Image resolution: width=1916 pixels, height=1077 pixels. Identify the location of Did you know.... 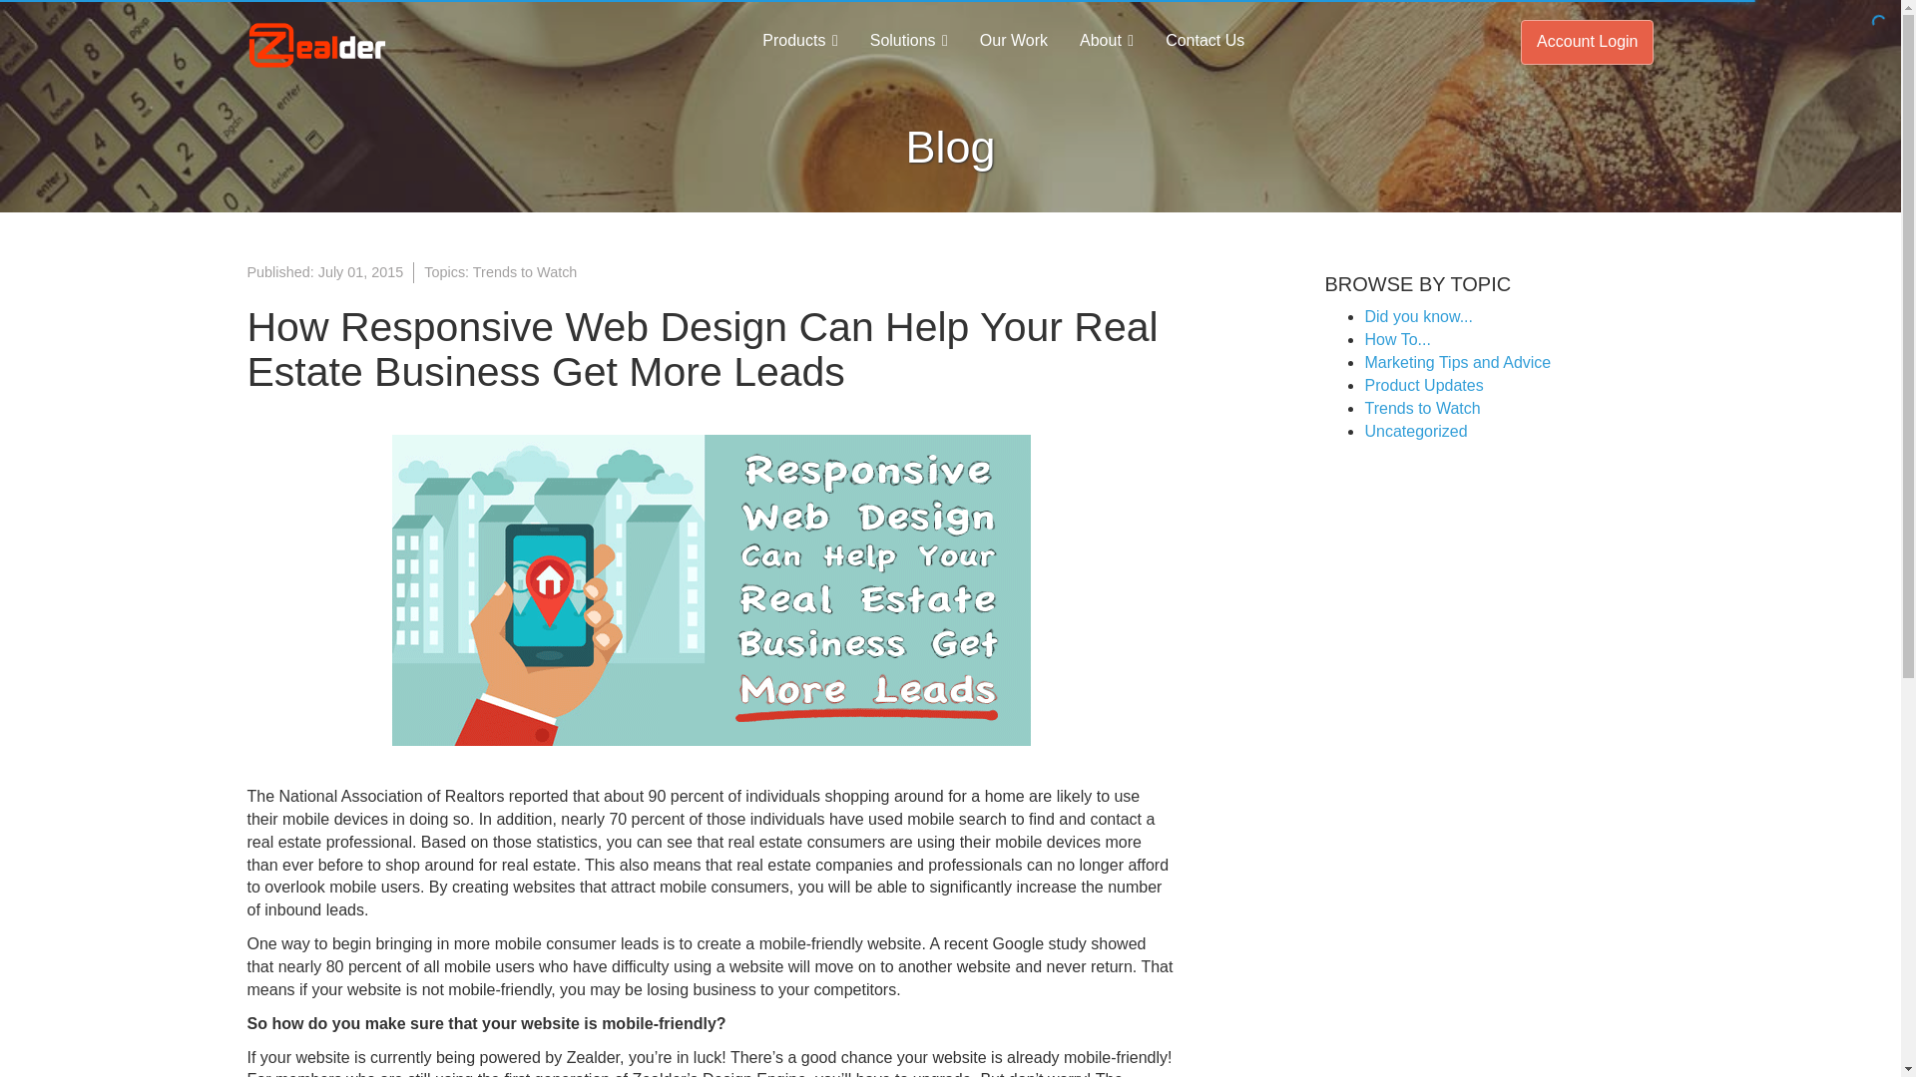
(1419, 316).